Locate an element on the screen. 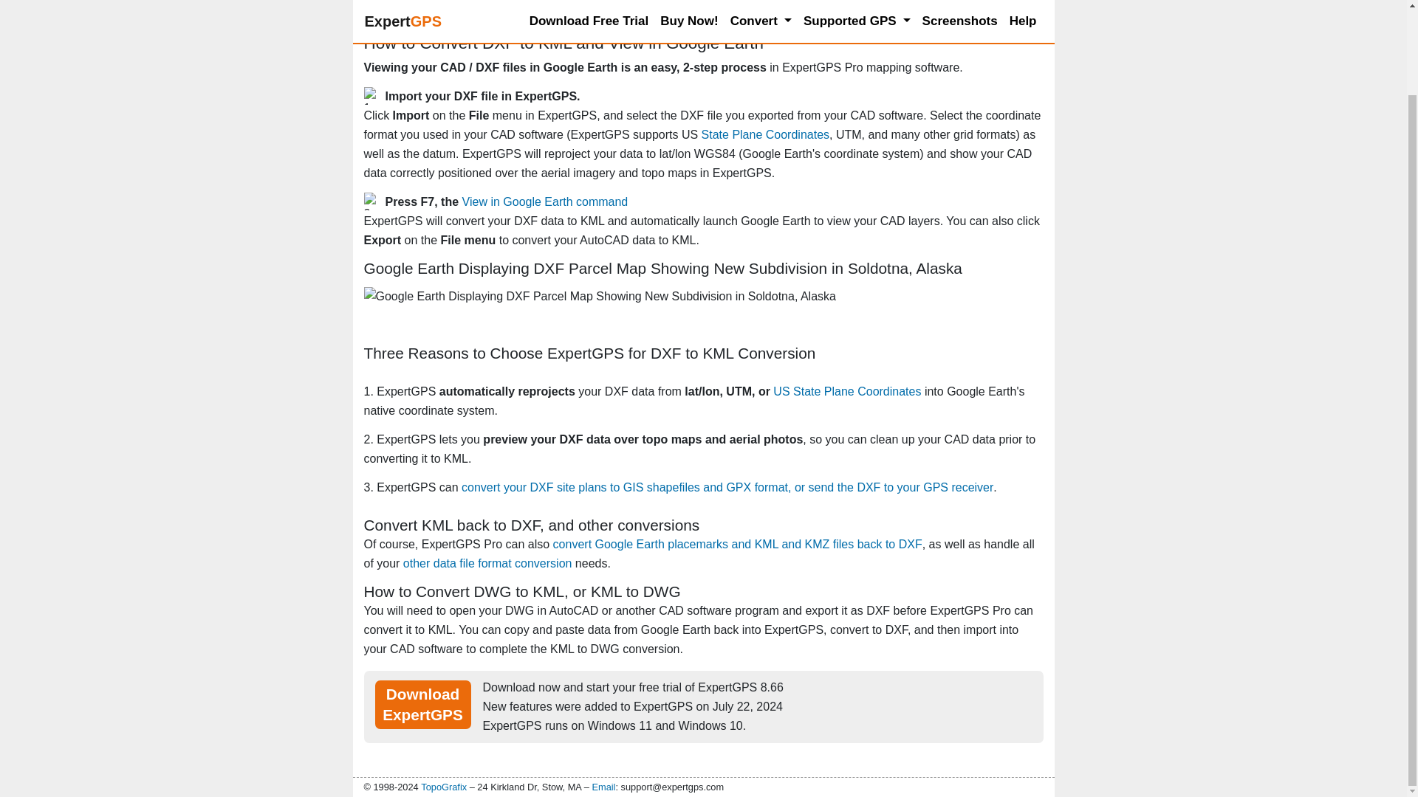  Step 2: is located at coordinates (372, 201).